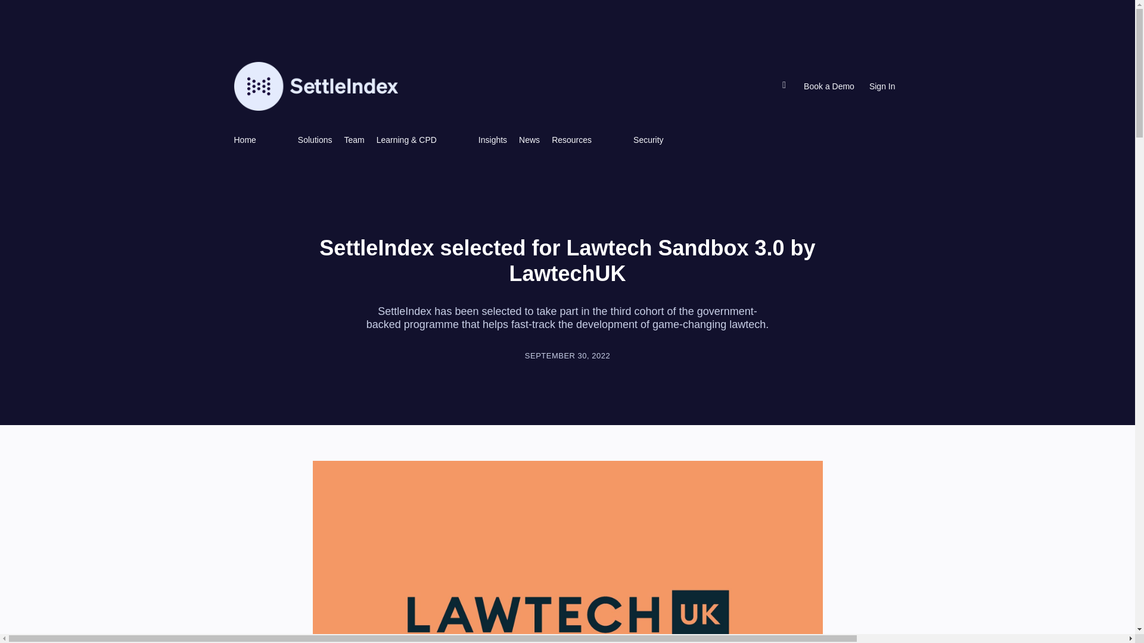  I want to click on Team, so click(354, 139).